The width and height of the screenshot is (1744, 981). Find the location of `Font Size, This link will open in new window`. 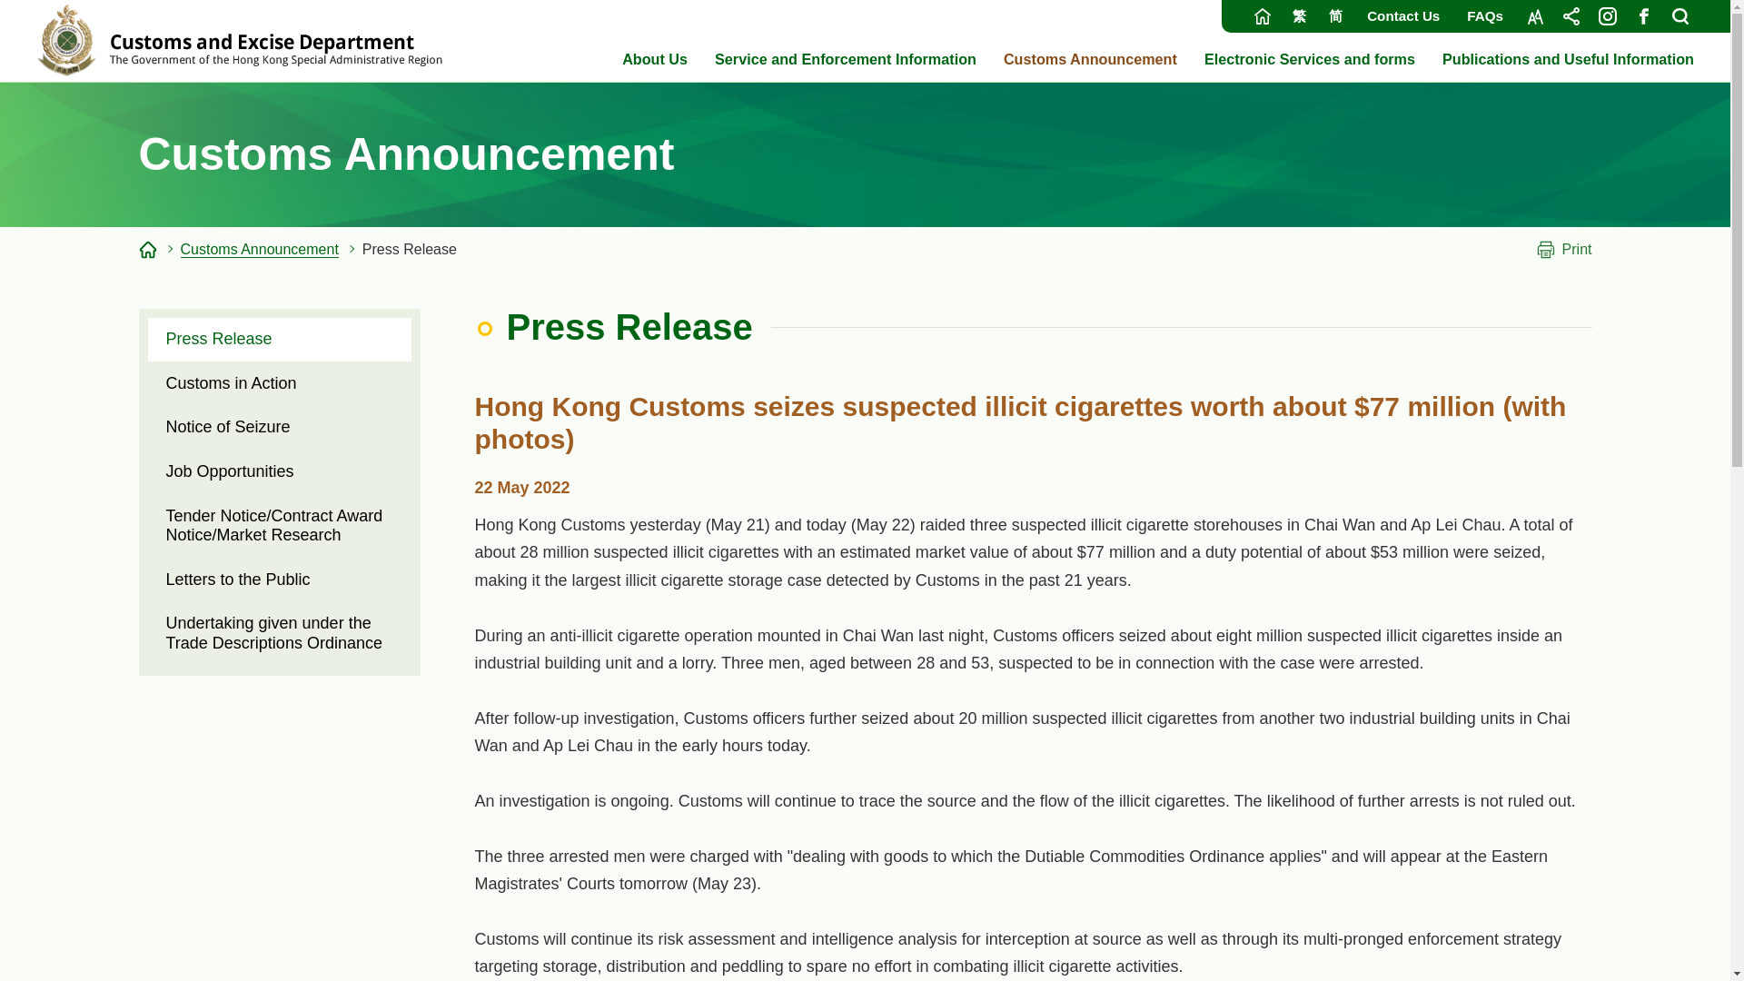

Font Size, This link will open in new window is located at coordinates (1534, 16).